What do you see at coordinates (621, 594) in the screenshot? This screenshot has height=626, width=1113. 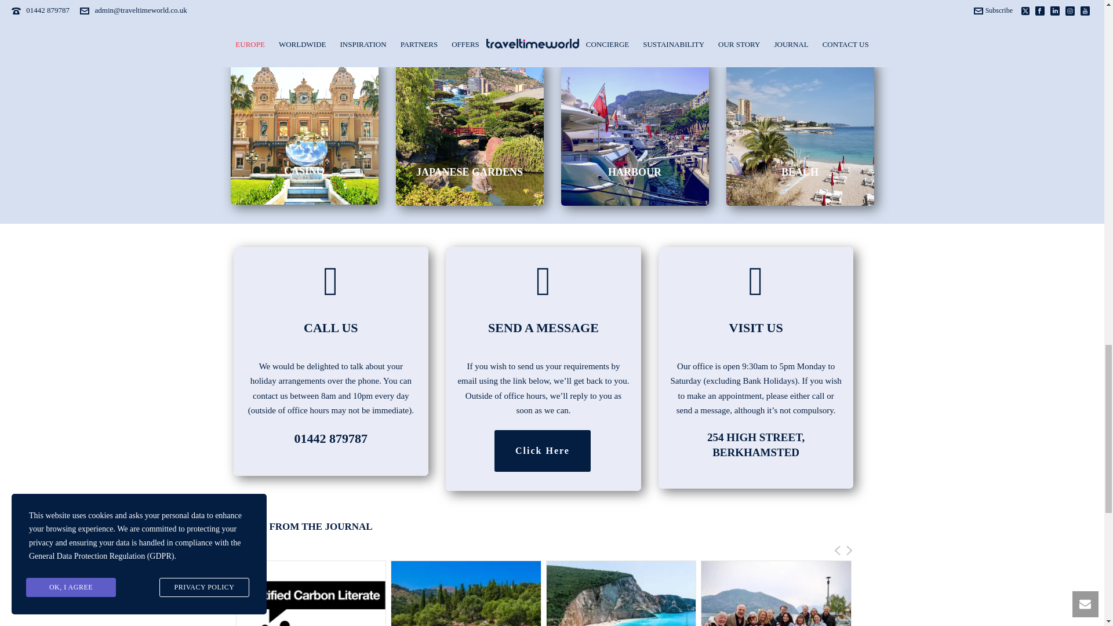 I see `Top 5 things to do in Lefkada` at bounding box center [621, 594].